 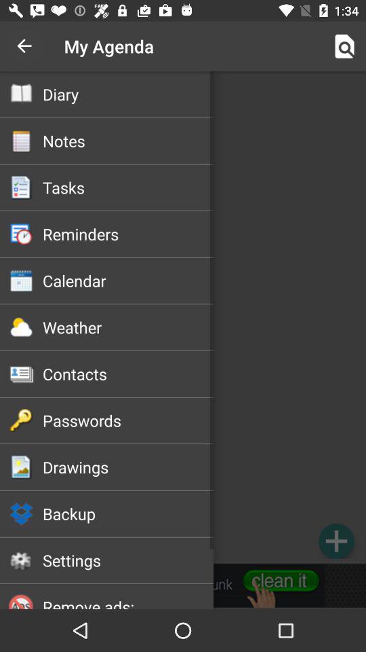 What do you see at coordinates (183, 317) in the screenshot?
I see `function buttons that when clicked display information` at bounding box center [183, 317].